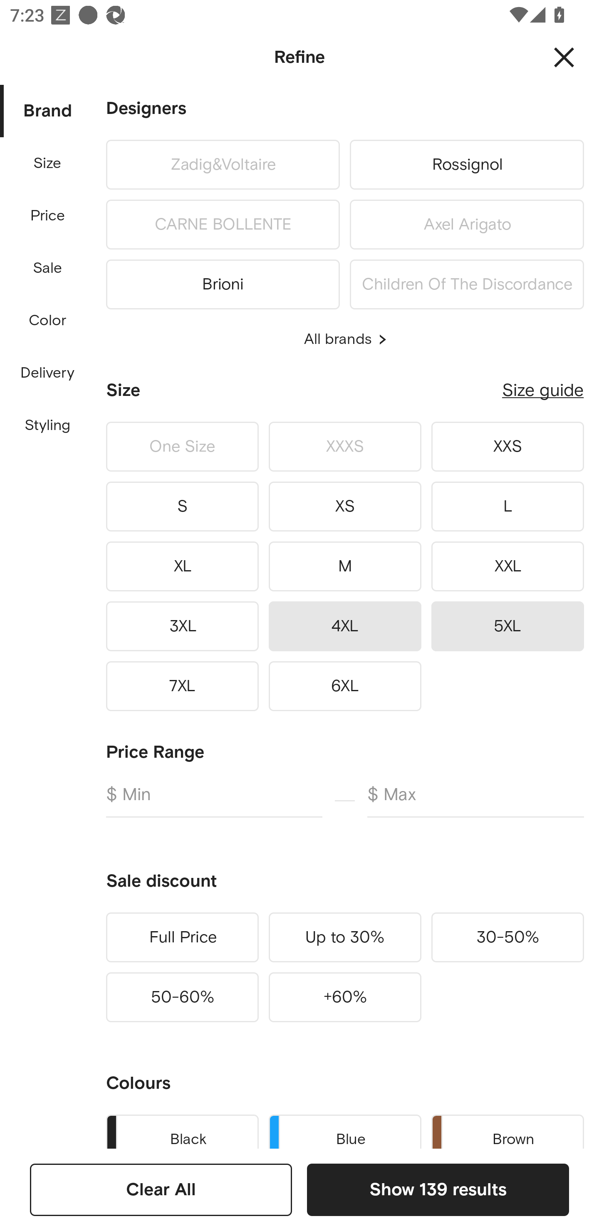  Describe the element at coordinates (507, 566) in the screenshot. I see `XXL` at that location.